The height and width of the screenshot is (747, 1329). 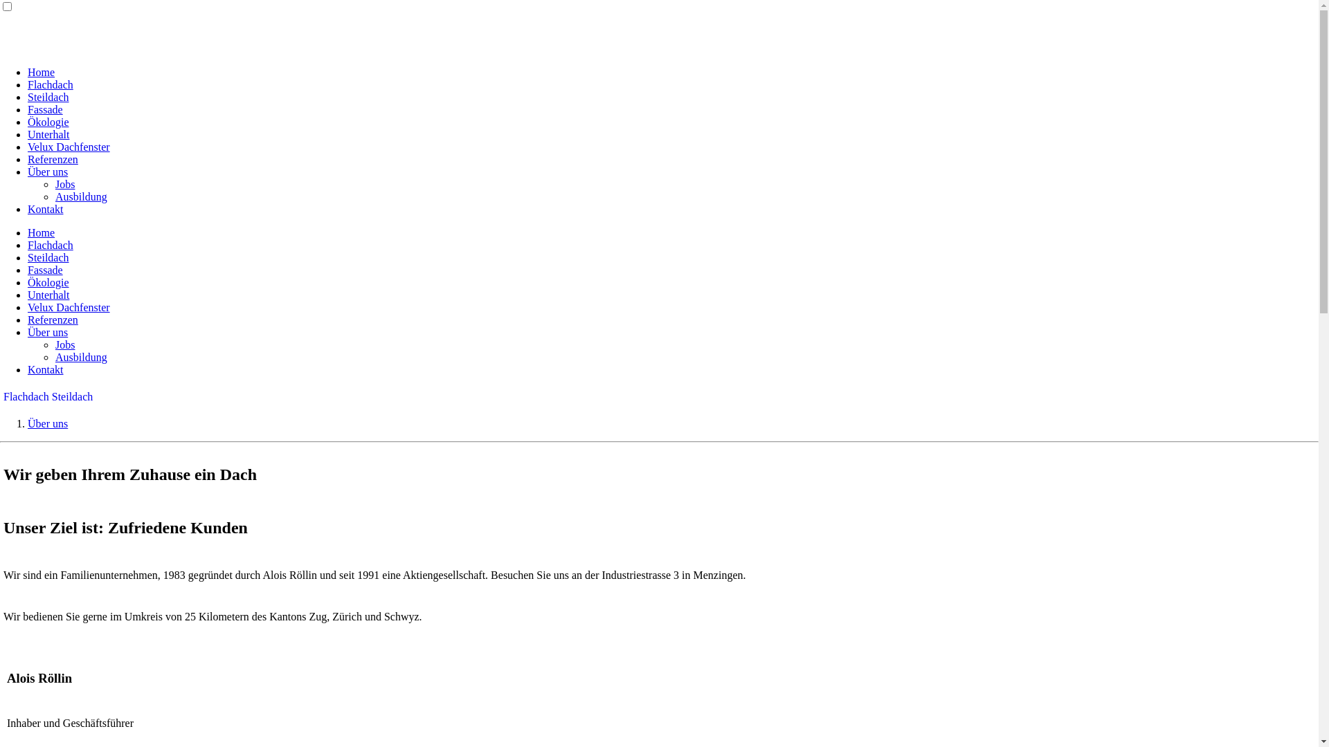 I want to click on Jobs, so click(x=65, y=184).